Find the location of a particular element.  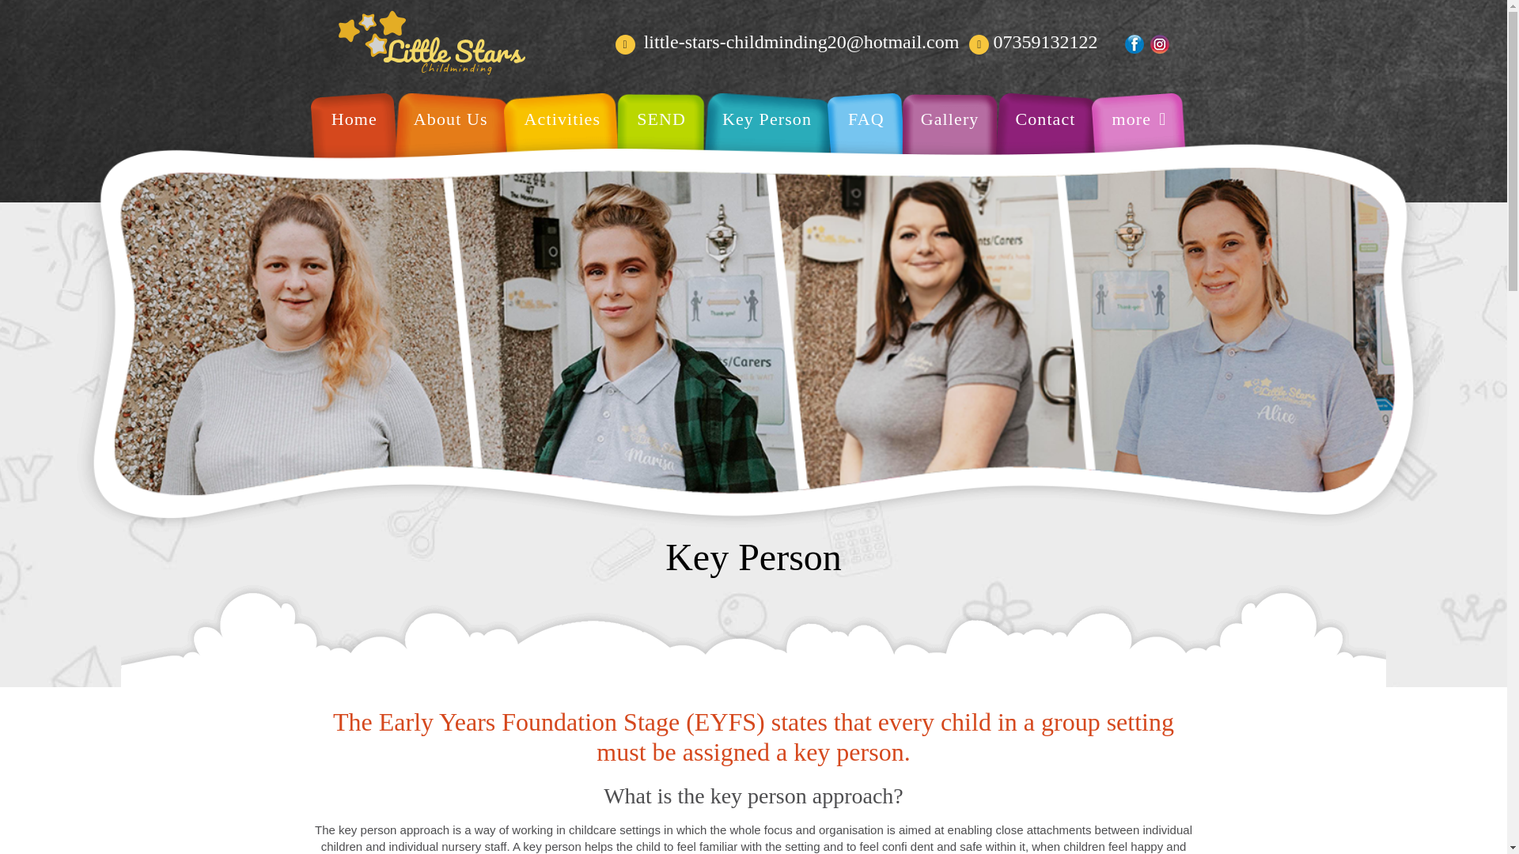

SEND is located at coordinates (661, 144).